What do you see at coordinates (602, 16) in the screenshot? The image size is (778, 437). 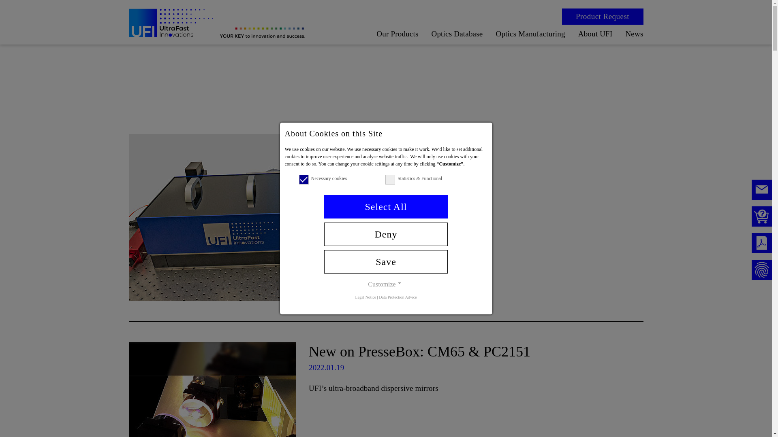 I see `Product Request` at bounding box center [602, 16].